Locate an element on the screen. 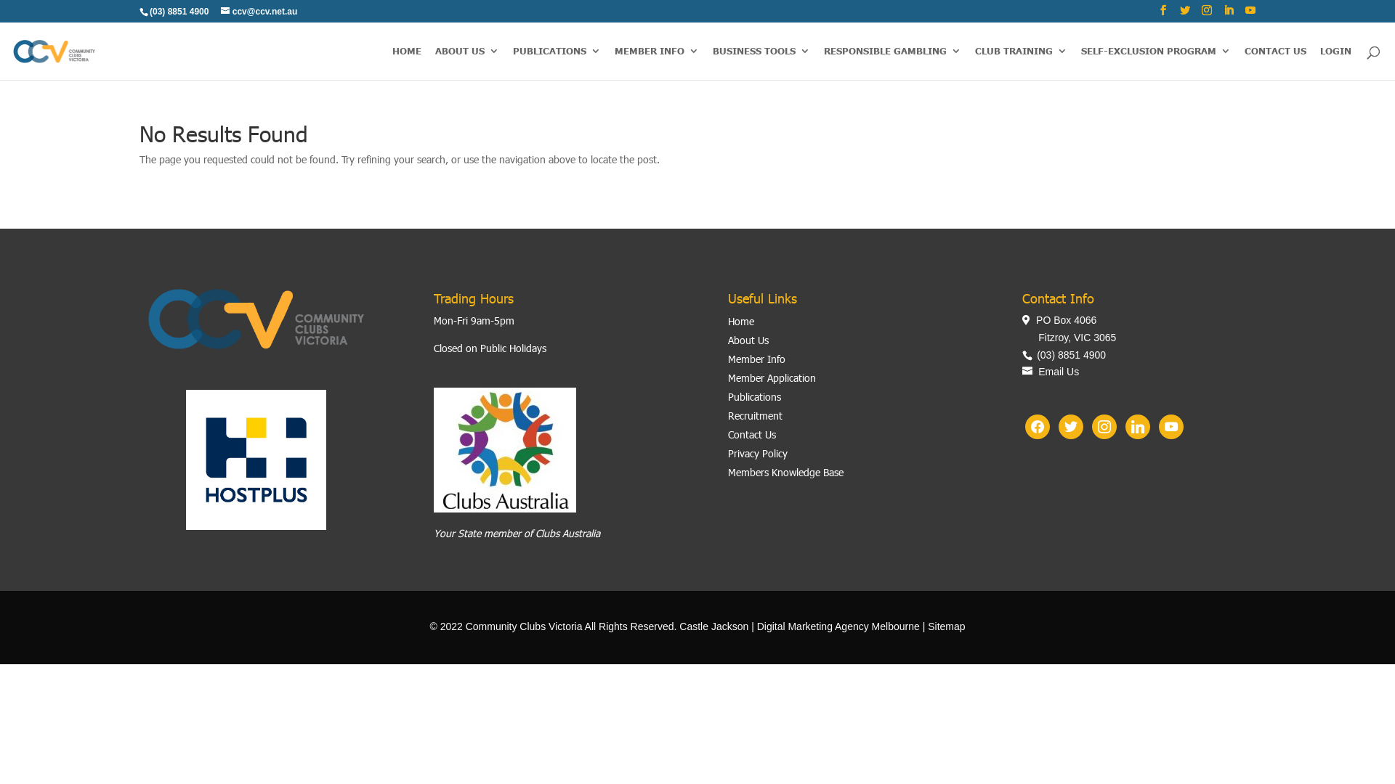  Privacy Policy is located at coordinates (758, 453).